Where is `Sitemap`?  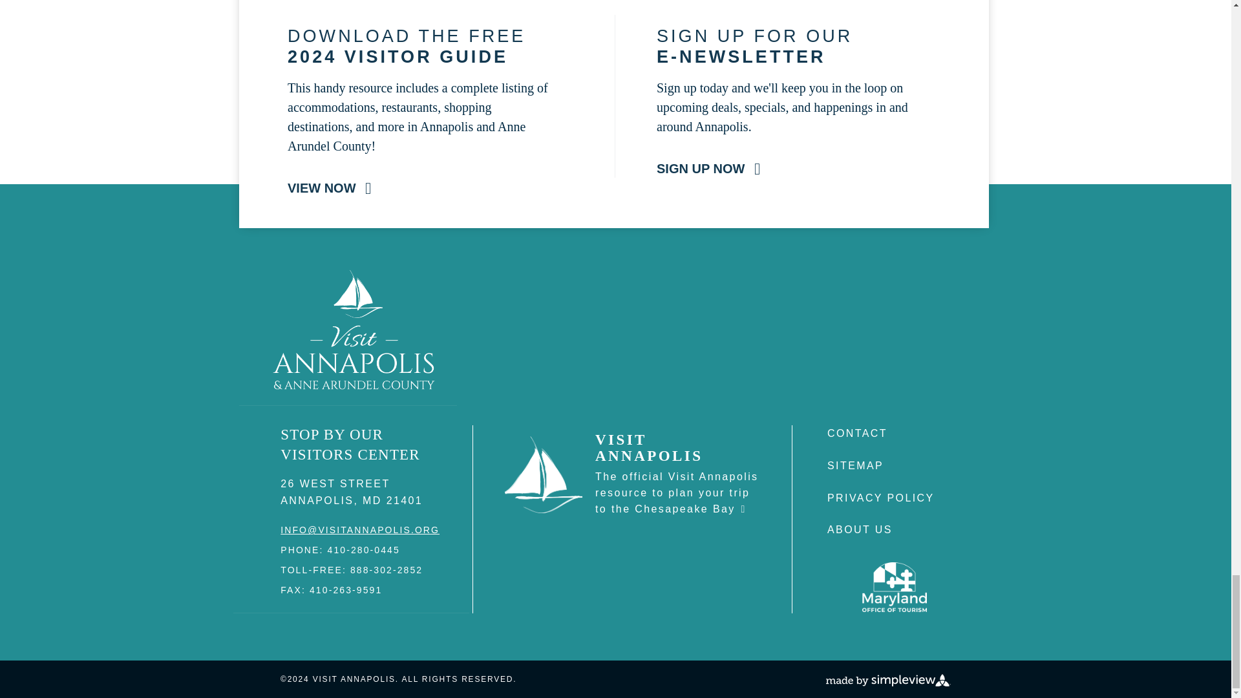
Sitemap is located at coordinates (856, 465).